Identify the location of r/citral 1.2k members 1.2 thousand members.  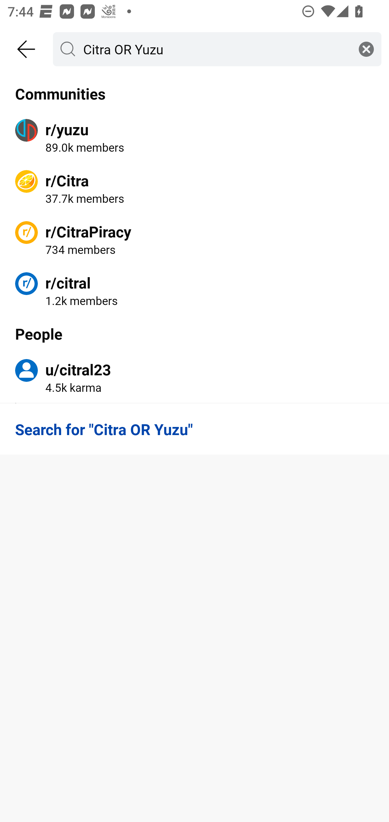
(194, 290).